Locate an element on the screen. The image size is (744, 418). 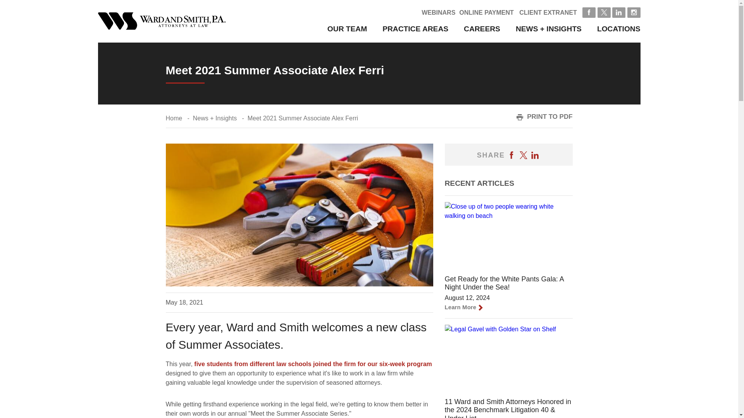
CLIENT EXTRANET is located at coordinates (548, 12).